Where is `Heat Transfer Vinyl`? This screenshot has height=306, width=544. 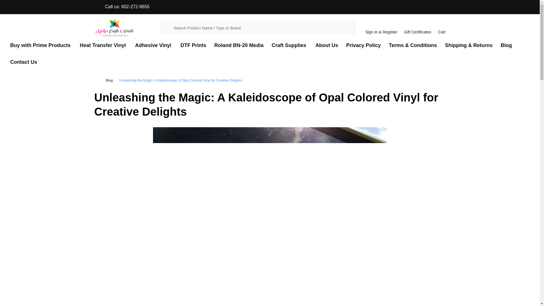 Heat Transfer Vinyl is located at coordinates (101, 45).